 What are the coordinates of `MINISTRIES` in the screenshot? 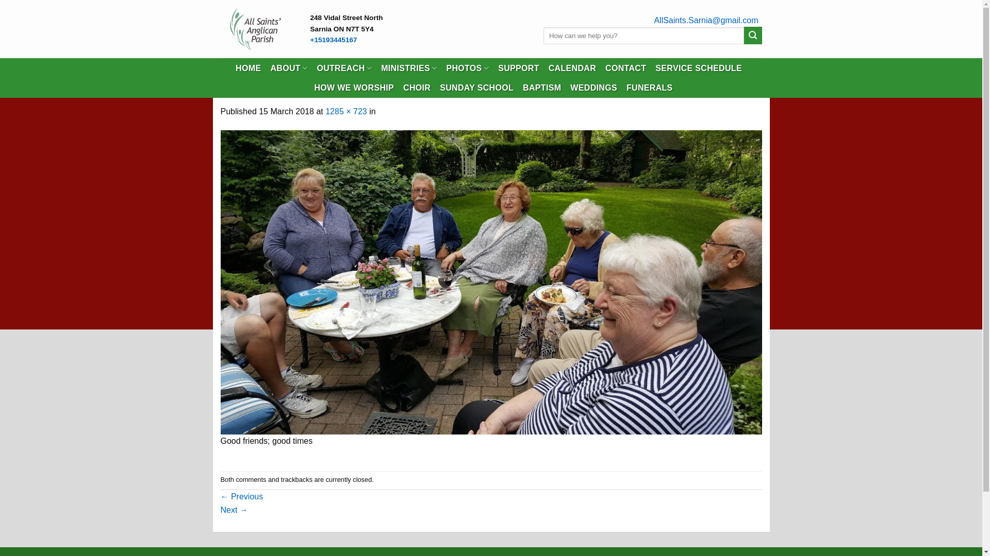 It's located at (409, 68).